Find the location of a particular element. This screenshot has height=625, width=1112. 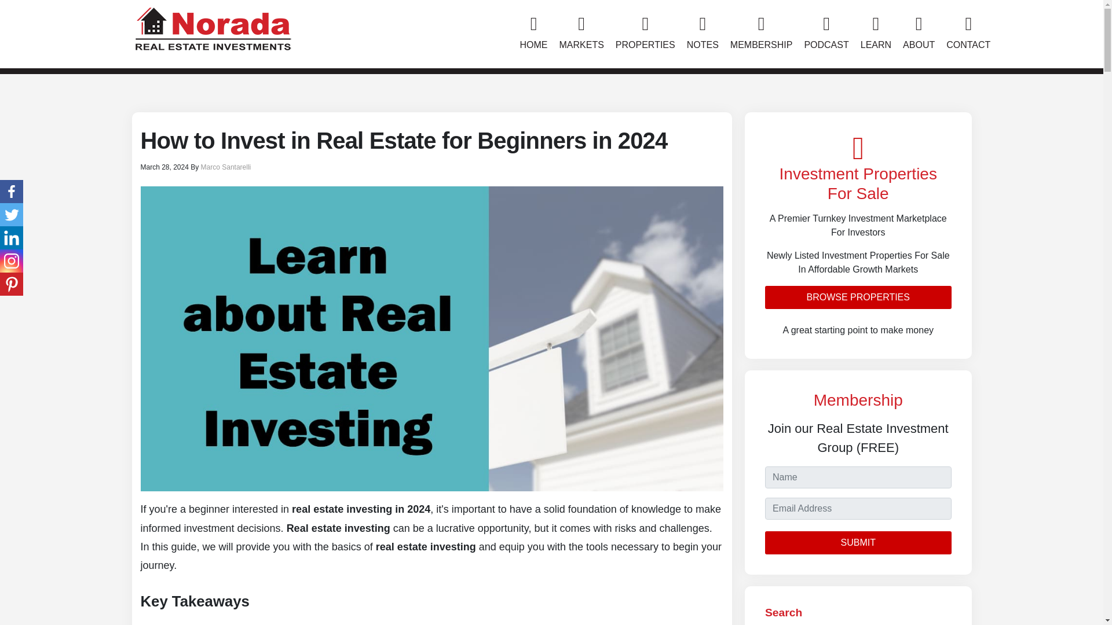

Twitter is located at coordinates (12, 214).